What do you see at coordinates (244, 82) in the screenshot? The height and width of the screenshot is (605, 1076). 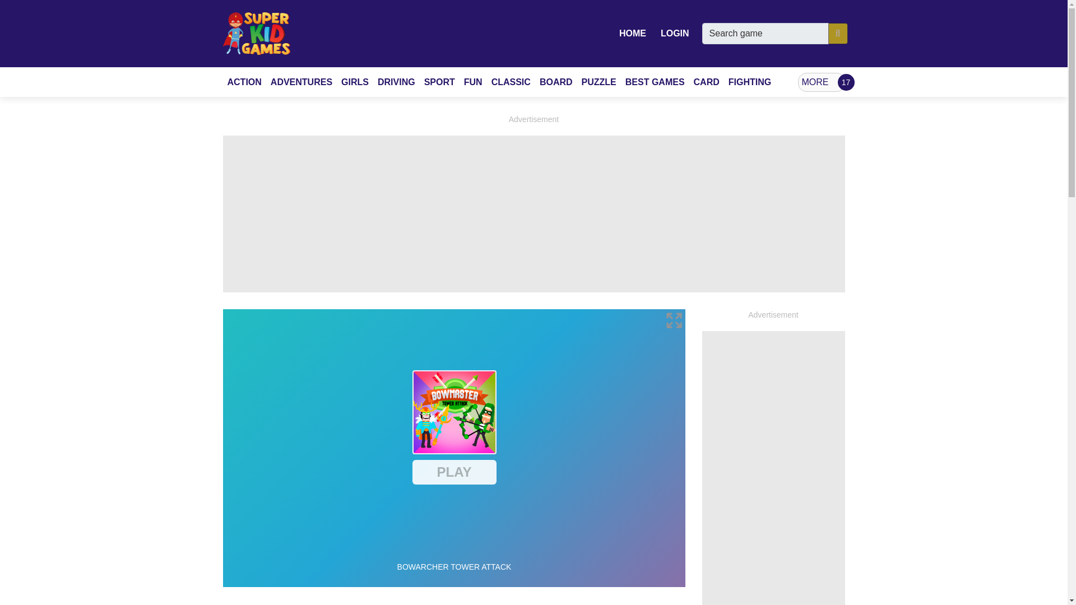 I see `ACTION` at bounding box center [244, 82].